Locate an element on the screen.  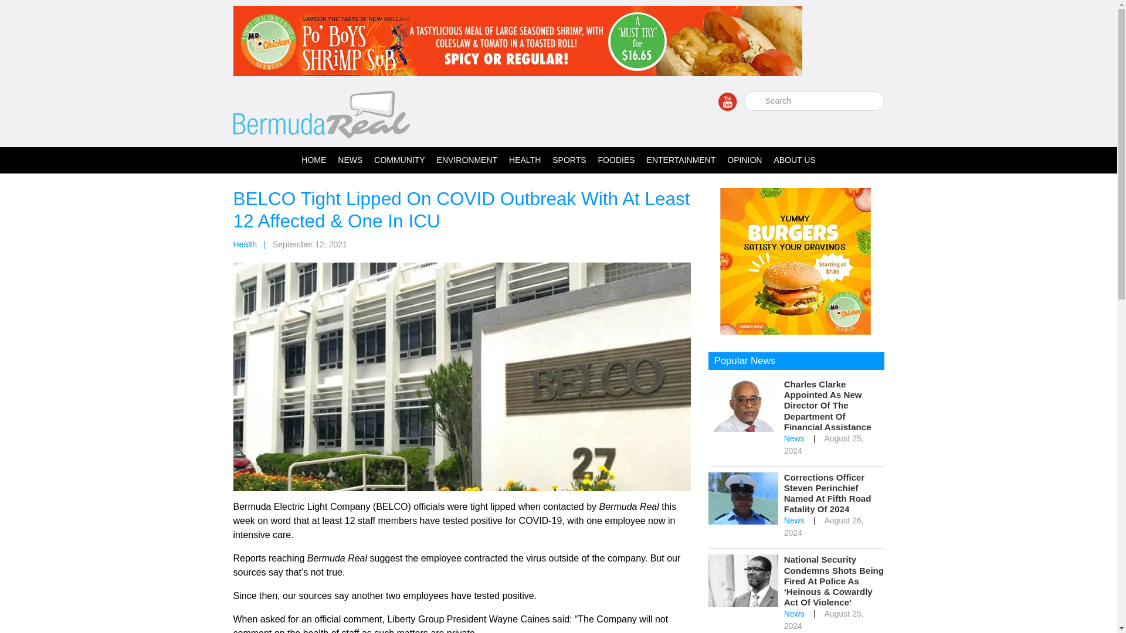
OPINION is located at coordinates (745, 159).